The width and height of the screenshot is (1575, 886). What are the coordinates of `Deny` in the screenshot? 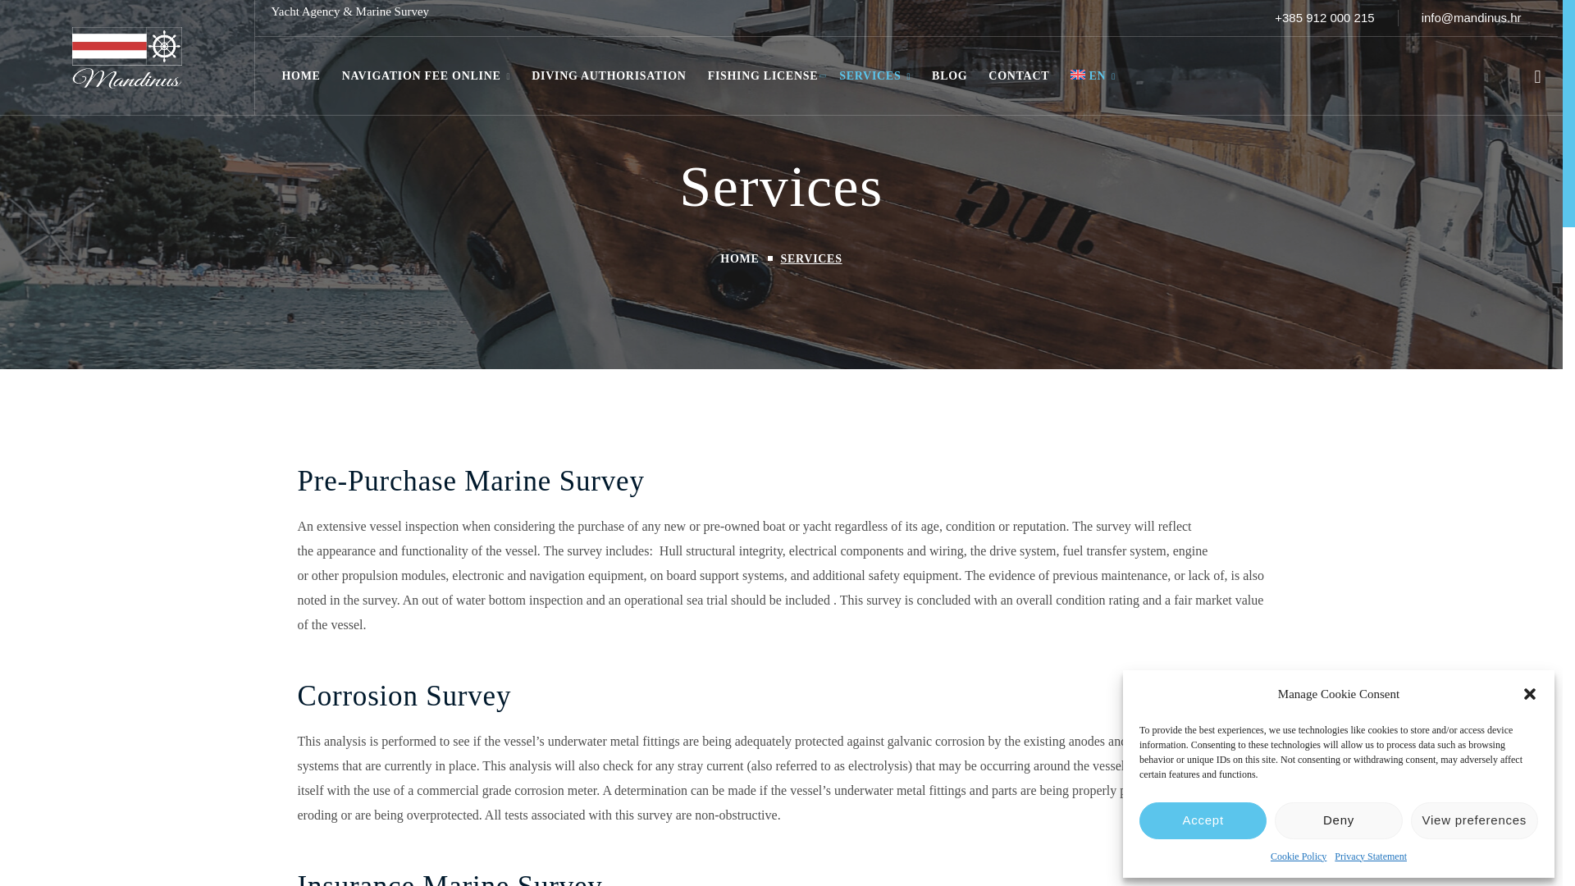 It's located at (1337, 820).